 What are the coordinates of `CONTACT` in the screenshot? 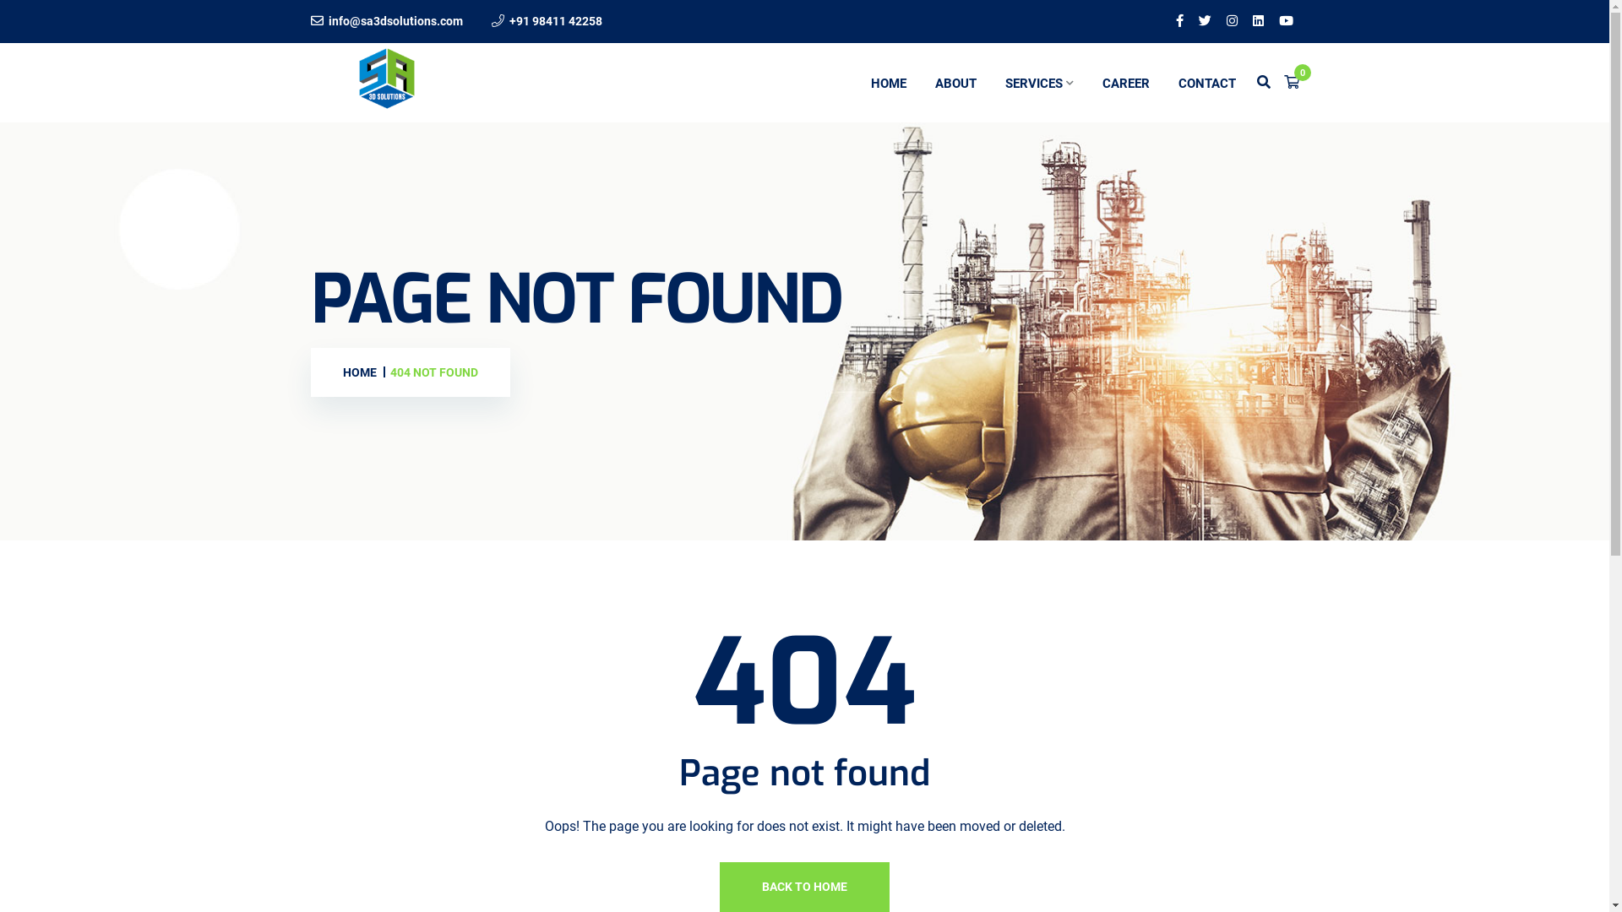 It's located at (1207, 83).